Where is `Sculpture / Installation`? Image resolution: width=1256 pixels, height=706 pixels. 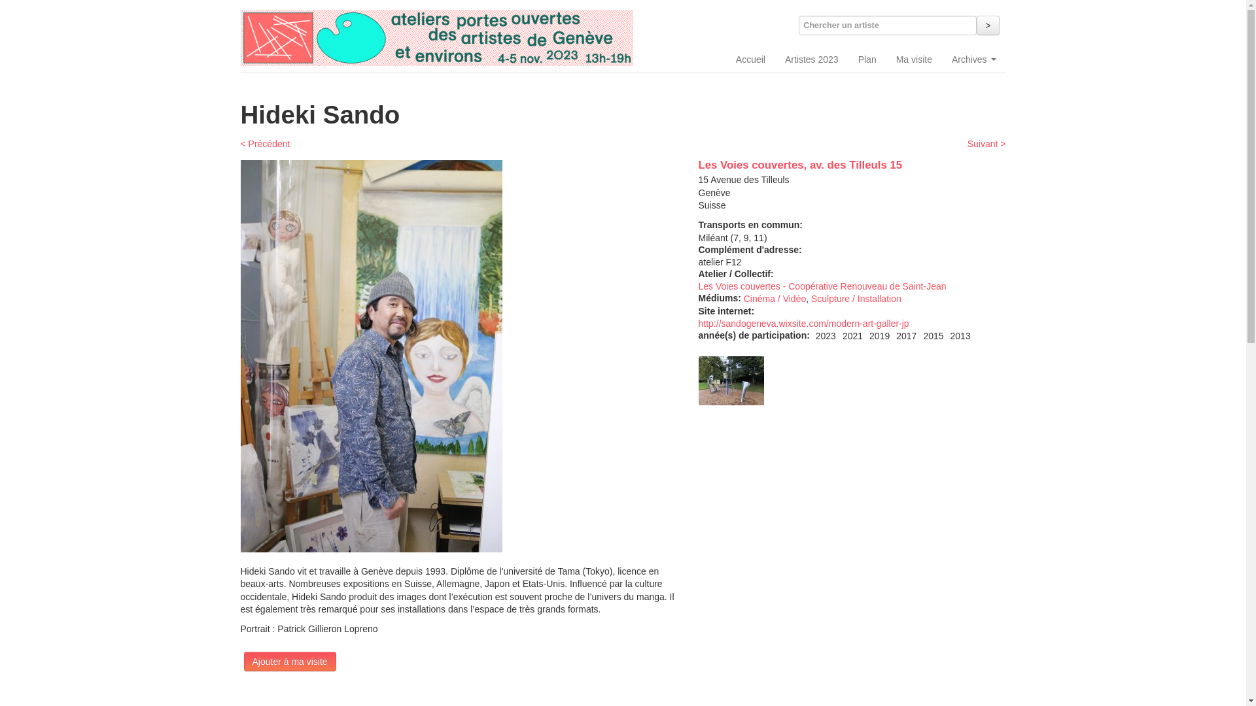
Sculpture / Installation is located at coordinates (856, 299).